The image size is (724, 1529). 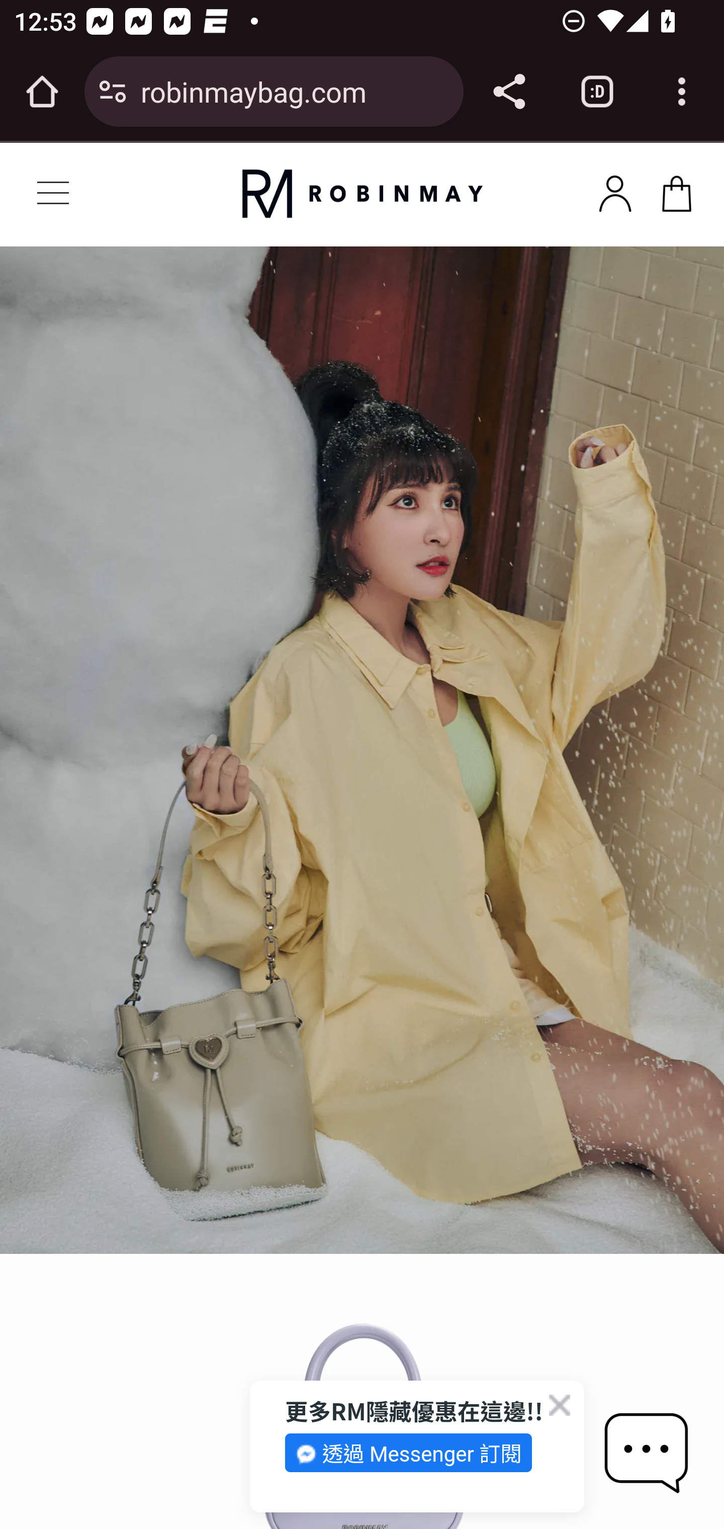 I want to click on Switch or close tabs, so click(x=597, y=92).